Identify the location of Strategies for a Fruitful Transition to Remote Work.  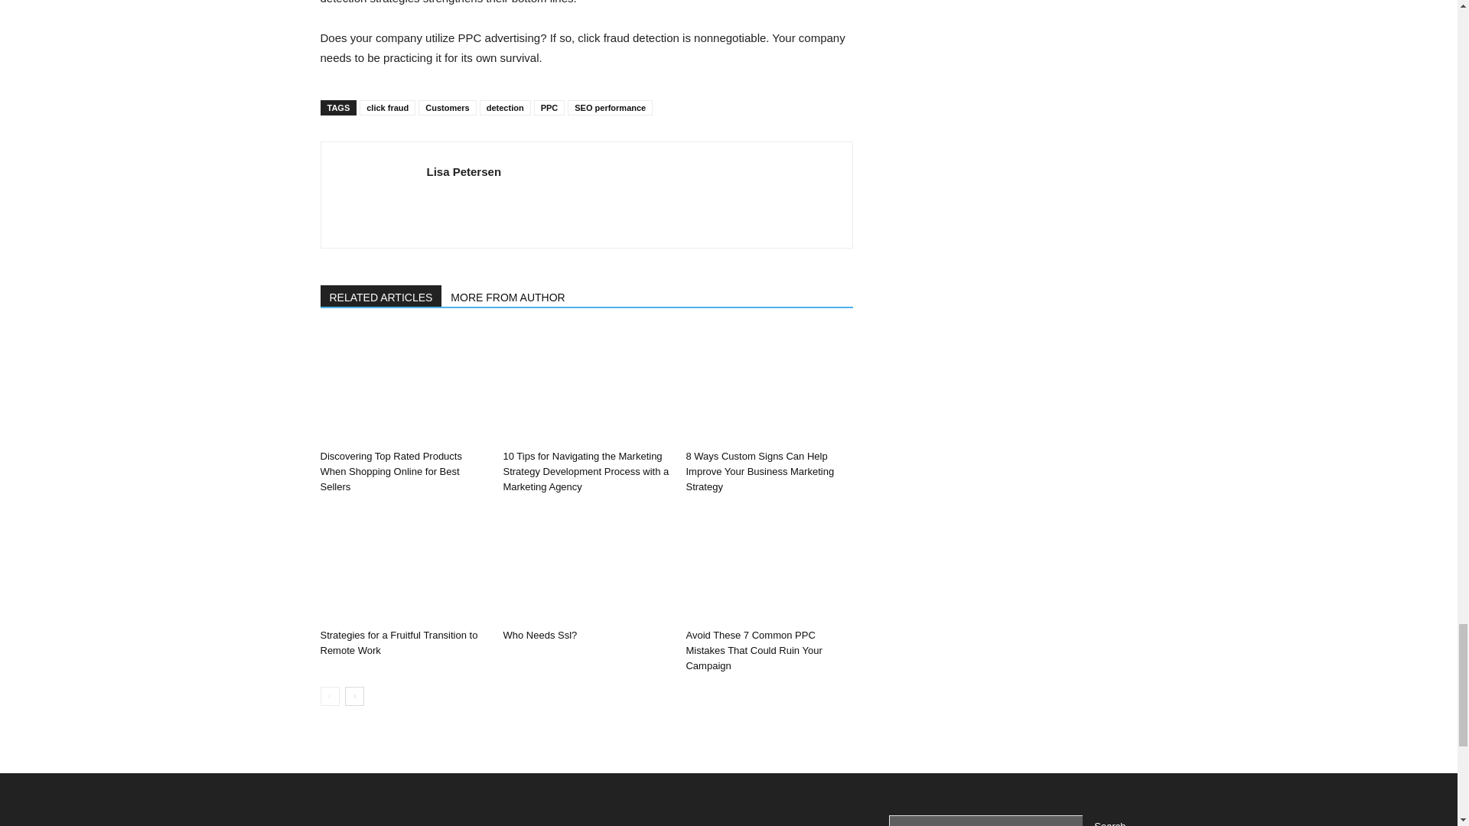
(402, 565).